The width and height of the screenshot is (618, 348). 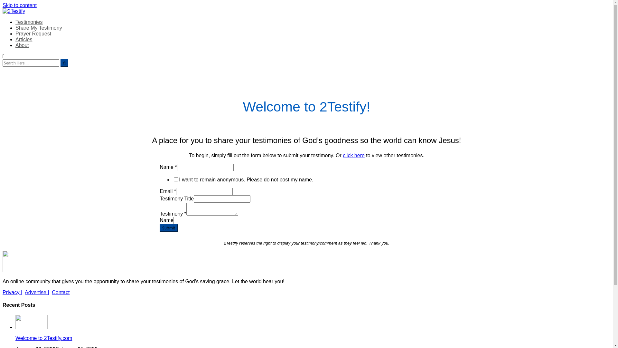 I want to click on 2Testify, so click(x=22, y=27).